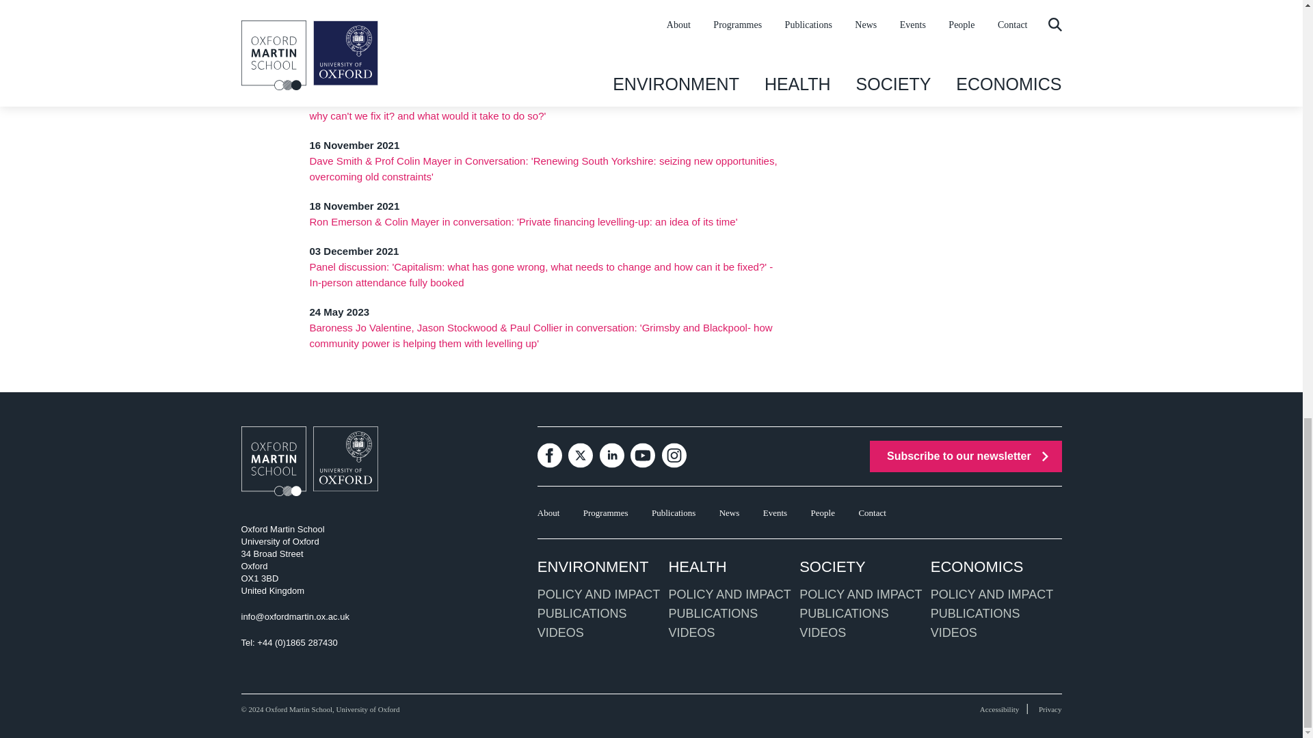 This screenshot has height=738, width=1313. I want to click on More on this event, so click(542, 108).